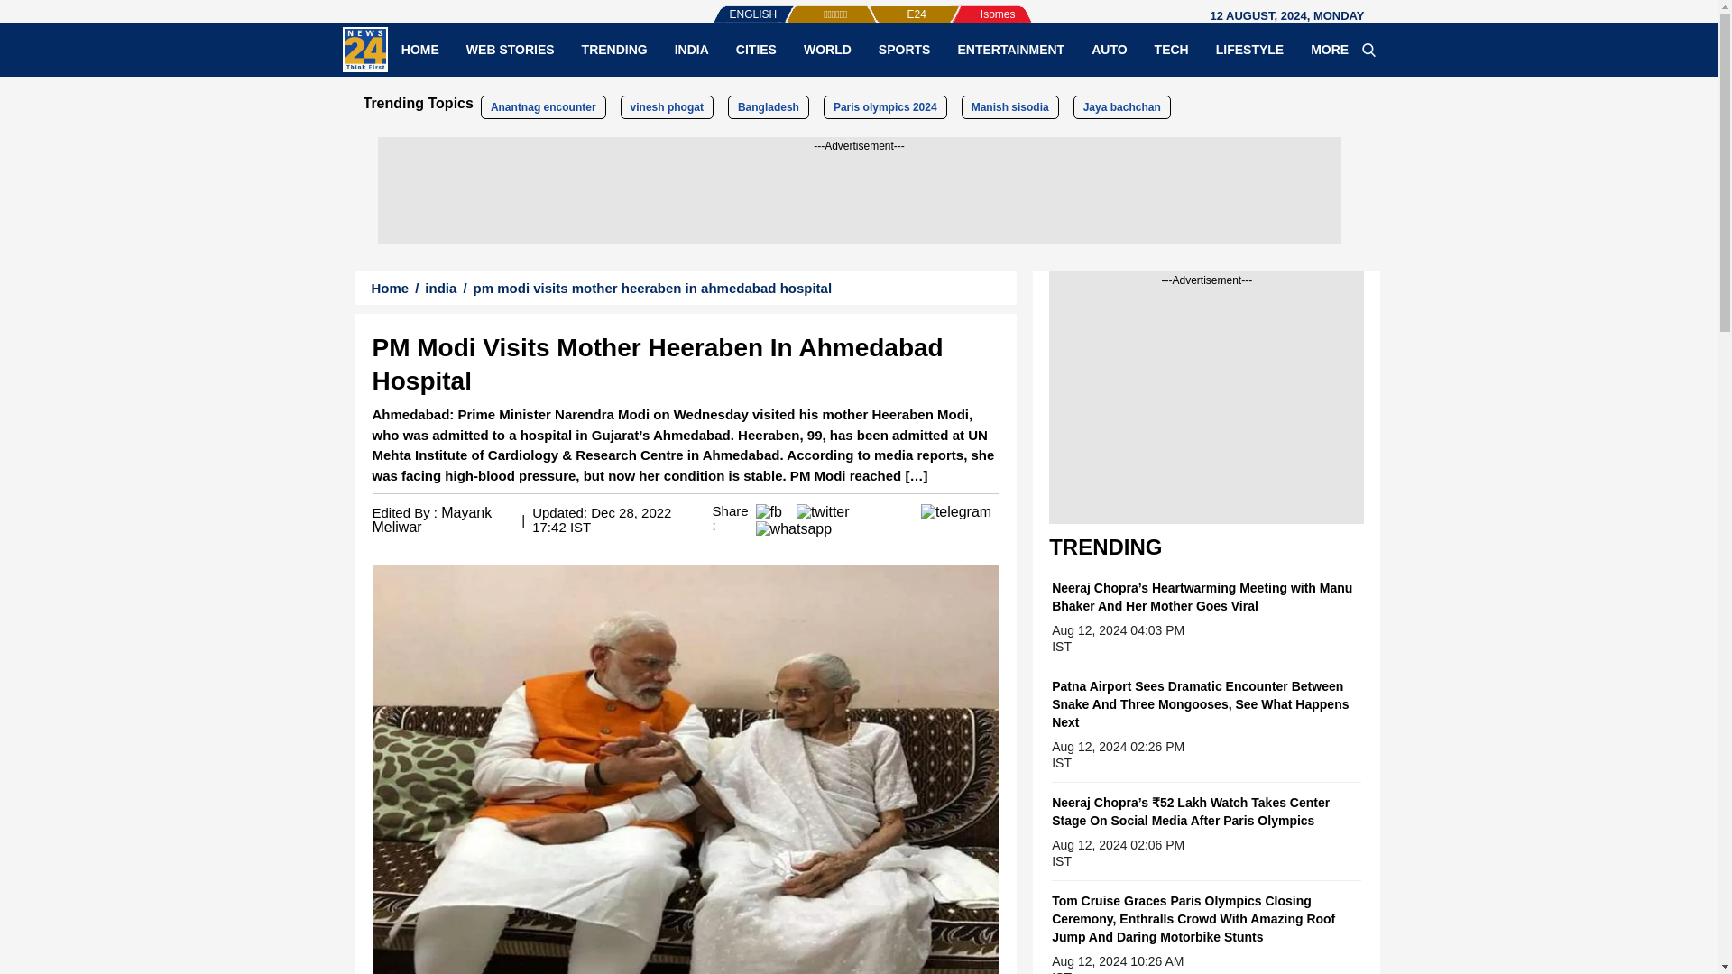  Describe the element at coordinates (886, 5) in the screenshot. I see `E24` at that location.